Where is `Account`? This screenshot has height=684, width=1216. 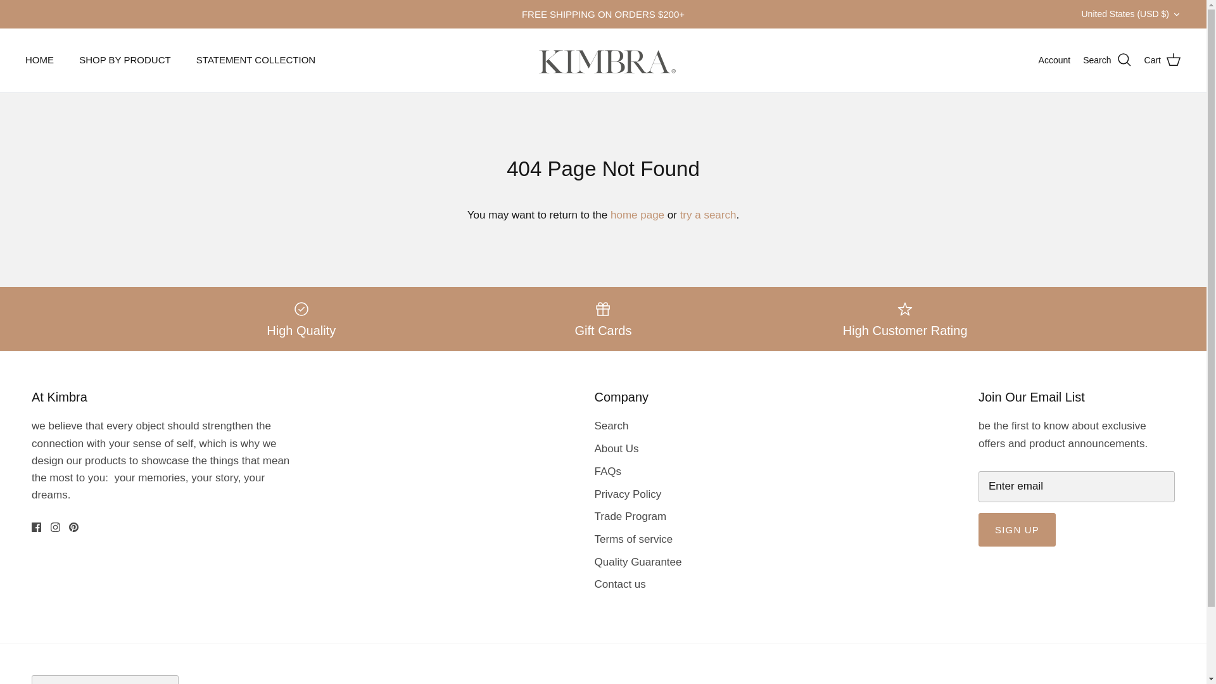
Account is located at coordinates (1054, 60).